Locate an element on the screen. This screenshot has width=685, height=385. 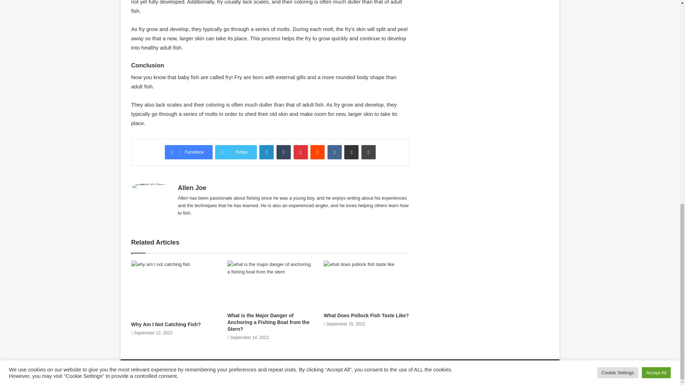
Pinterest is located at coordinates (300, 152).